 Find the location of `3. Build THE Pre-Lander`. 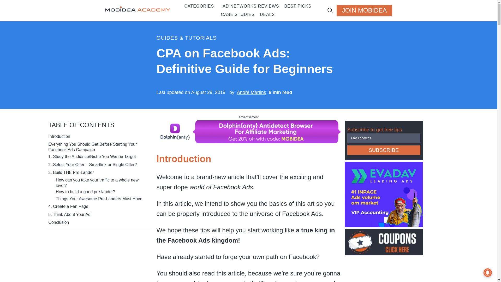

3. Build THE Pre-Lander is located at coordinates (71, 172).